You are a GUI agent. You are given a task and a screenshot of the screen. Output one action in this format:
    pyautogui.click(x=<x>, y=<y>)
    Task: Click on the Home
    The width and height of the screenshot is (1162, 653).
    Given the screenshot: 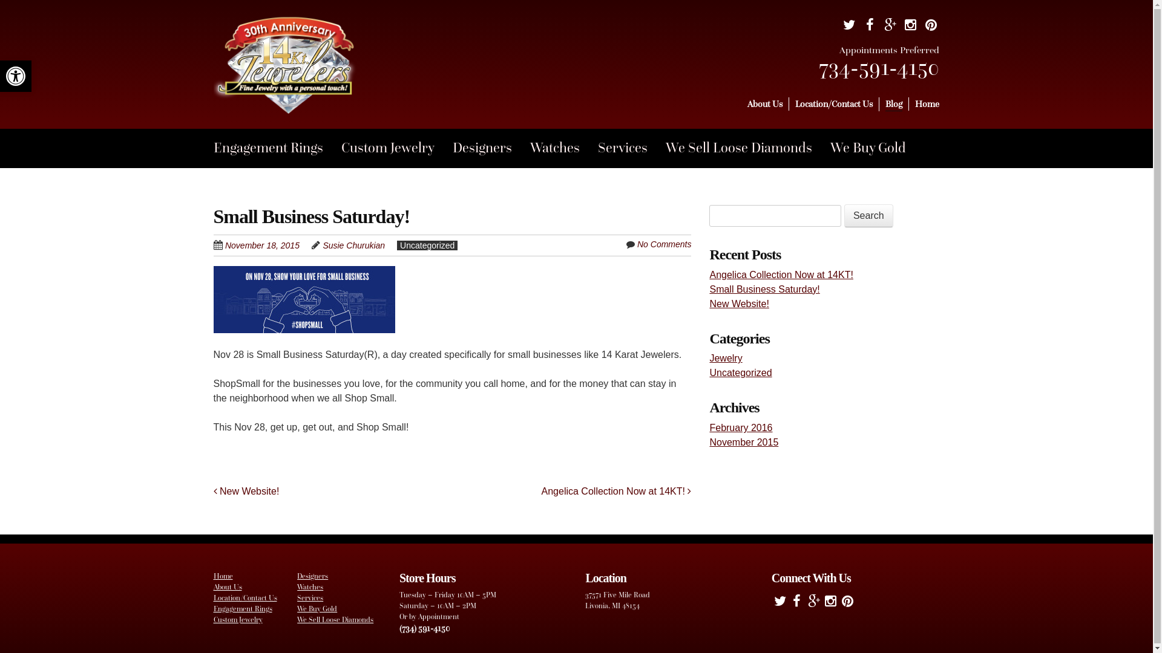 What is the action you would take?
    pyautogui.click(x=927, y=104)
    